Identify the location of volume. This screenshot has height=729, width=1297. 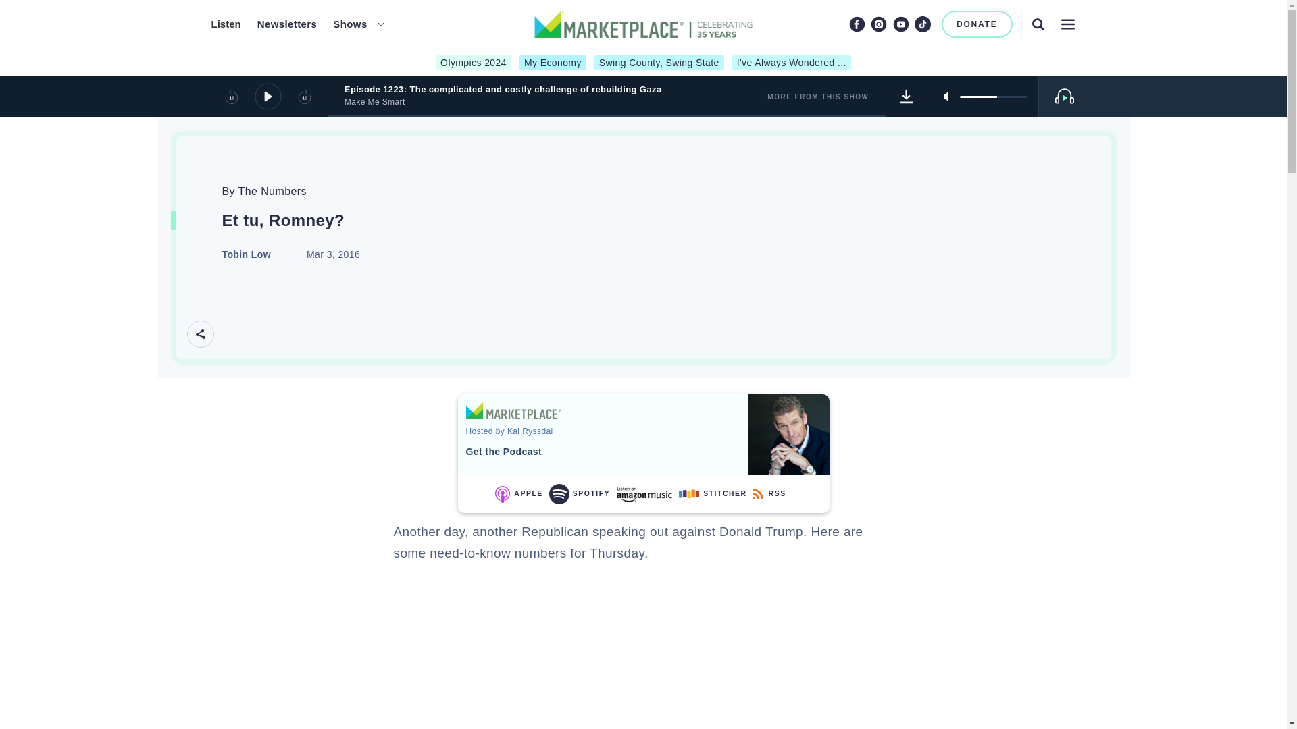
(993, 96).